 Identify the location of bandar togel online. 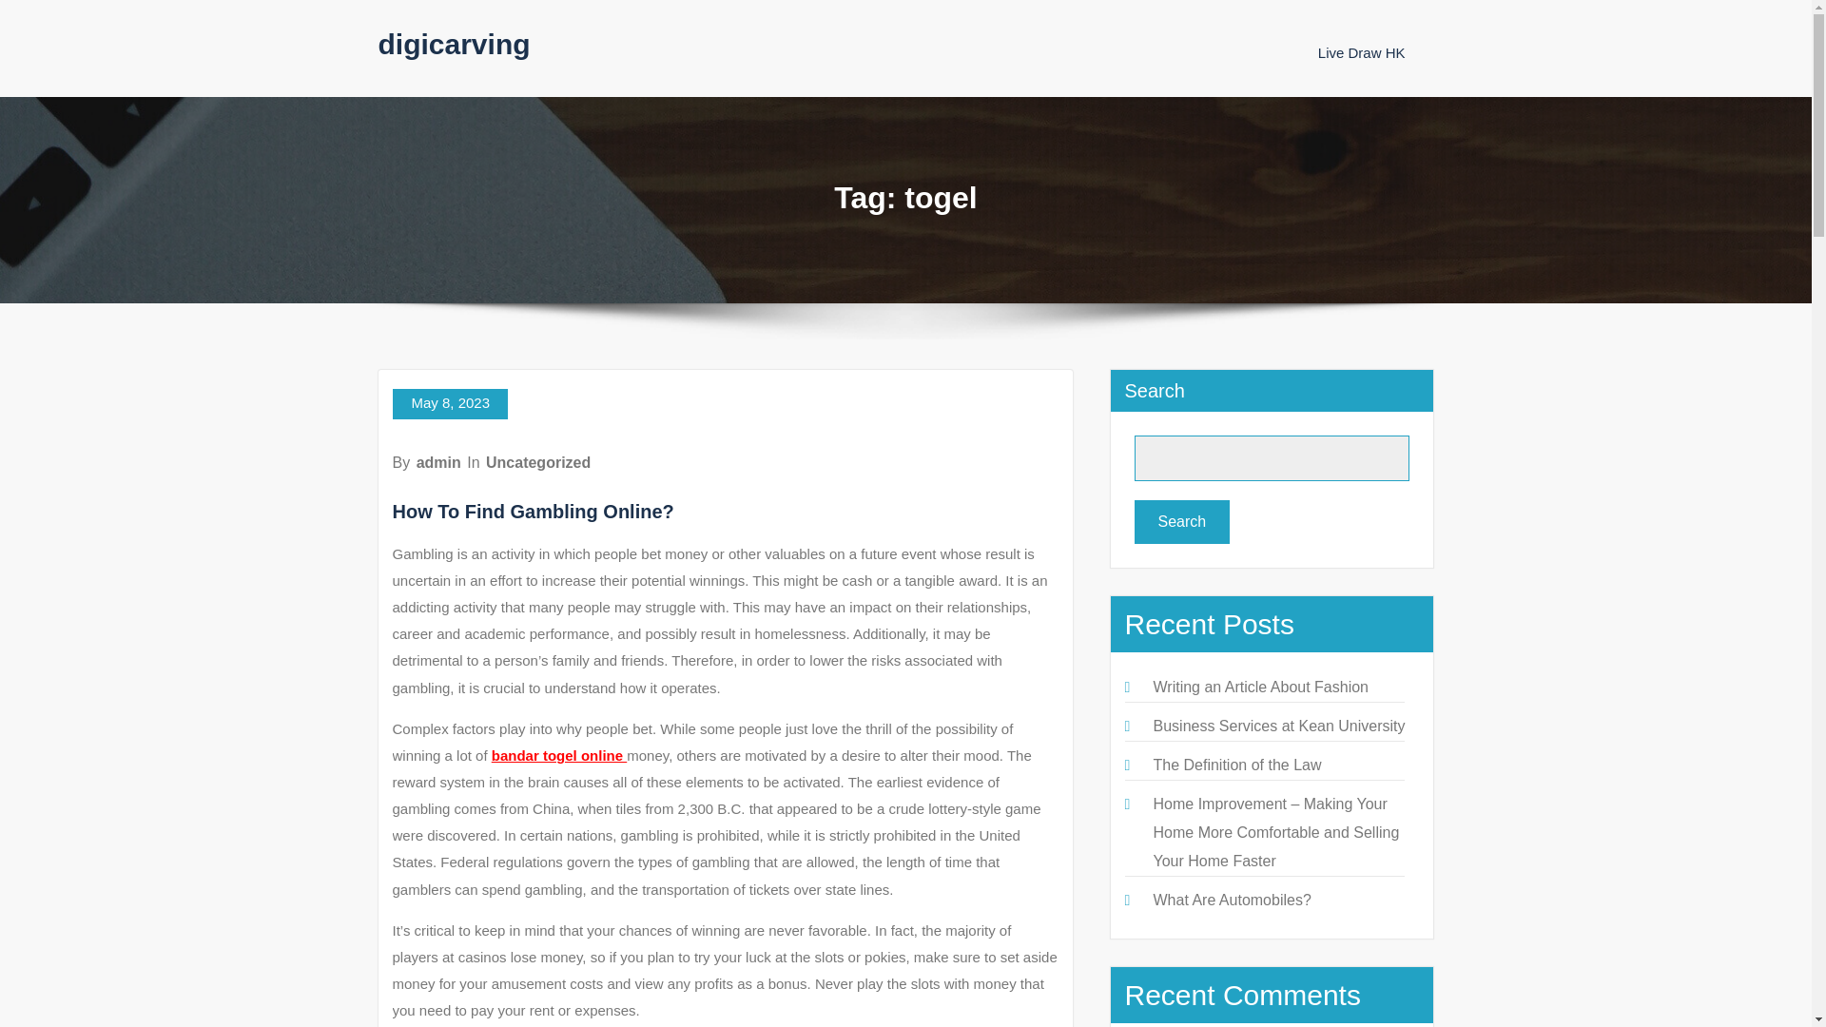
(559, 755).